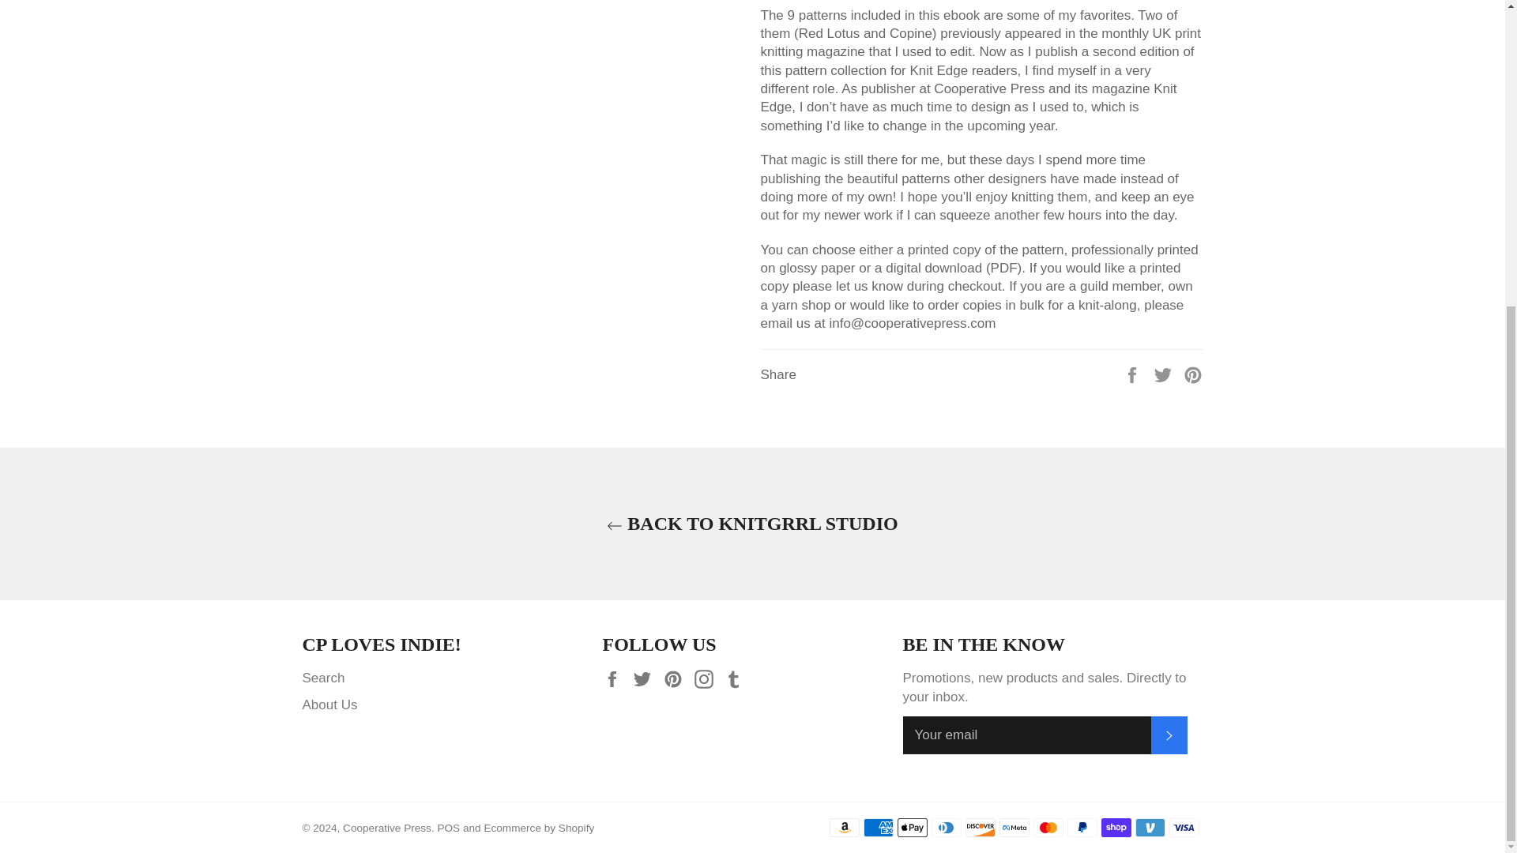 Image resolution: width=1517 pixels, height=853 pixels. Describe the element at coordinates (676, 678) in the screenshot. I see `Cooperative Press on Pinterest` at that location.